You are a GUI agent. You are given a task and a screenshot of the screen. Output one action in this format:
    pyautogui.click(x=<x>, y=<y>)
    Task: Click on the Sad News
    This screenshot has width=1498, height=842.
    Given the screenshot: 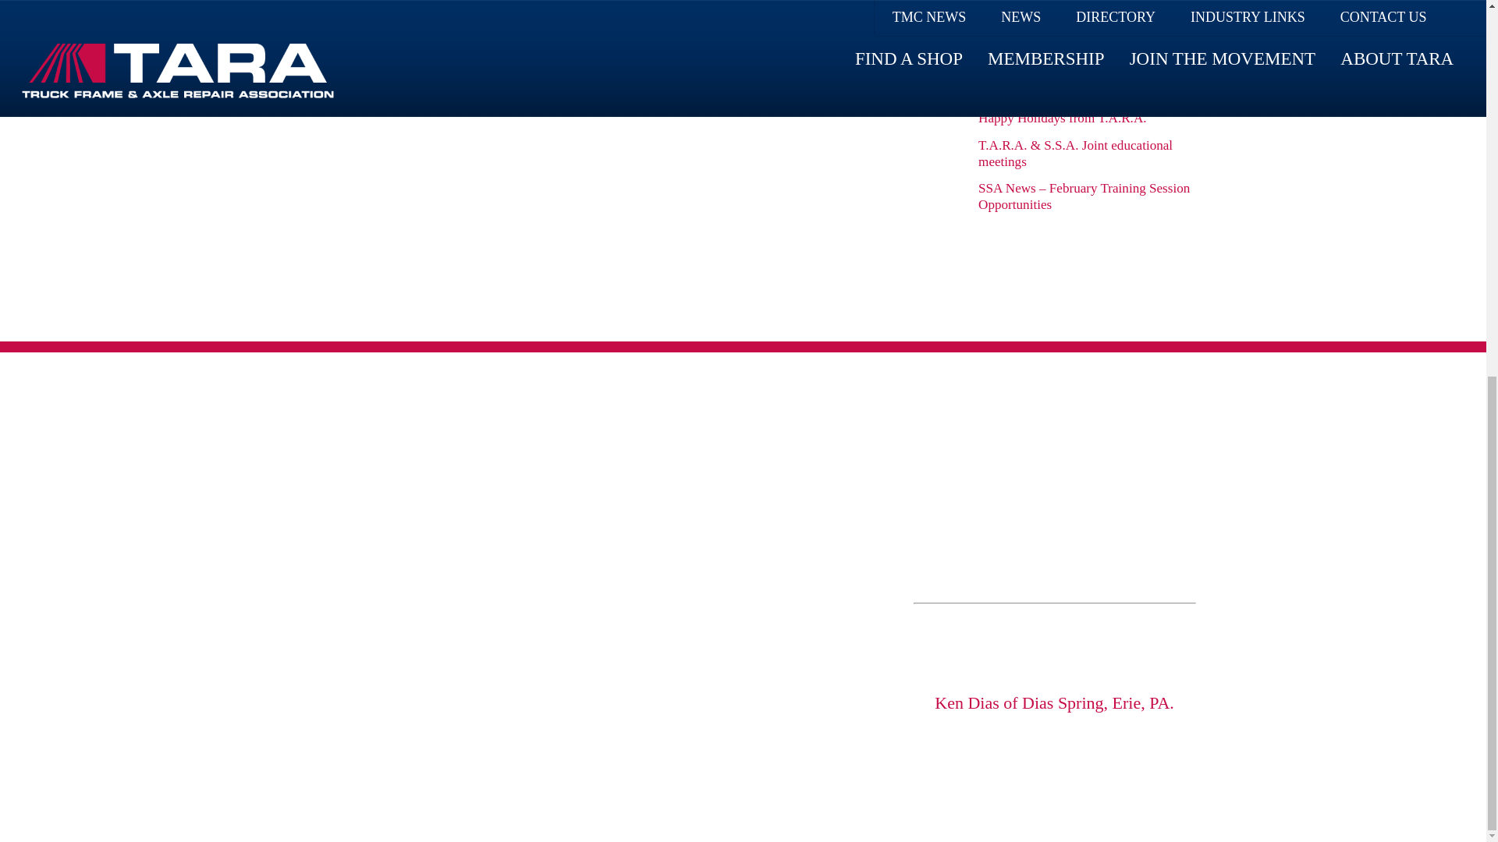 What is the action you would take?
    pyautogui.click(x=1005, y=90)
    